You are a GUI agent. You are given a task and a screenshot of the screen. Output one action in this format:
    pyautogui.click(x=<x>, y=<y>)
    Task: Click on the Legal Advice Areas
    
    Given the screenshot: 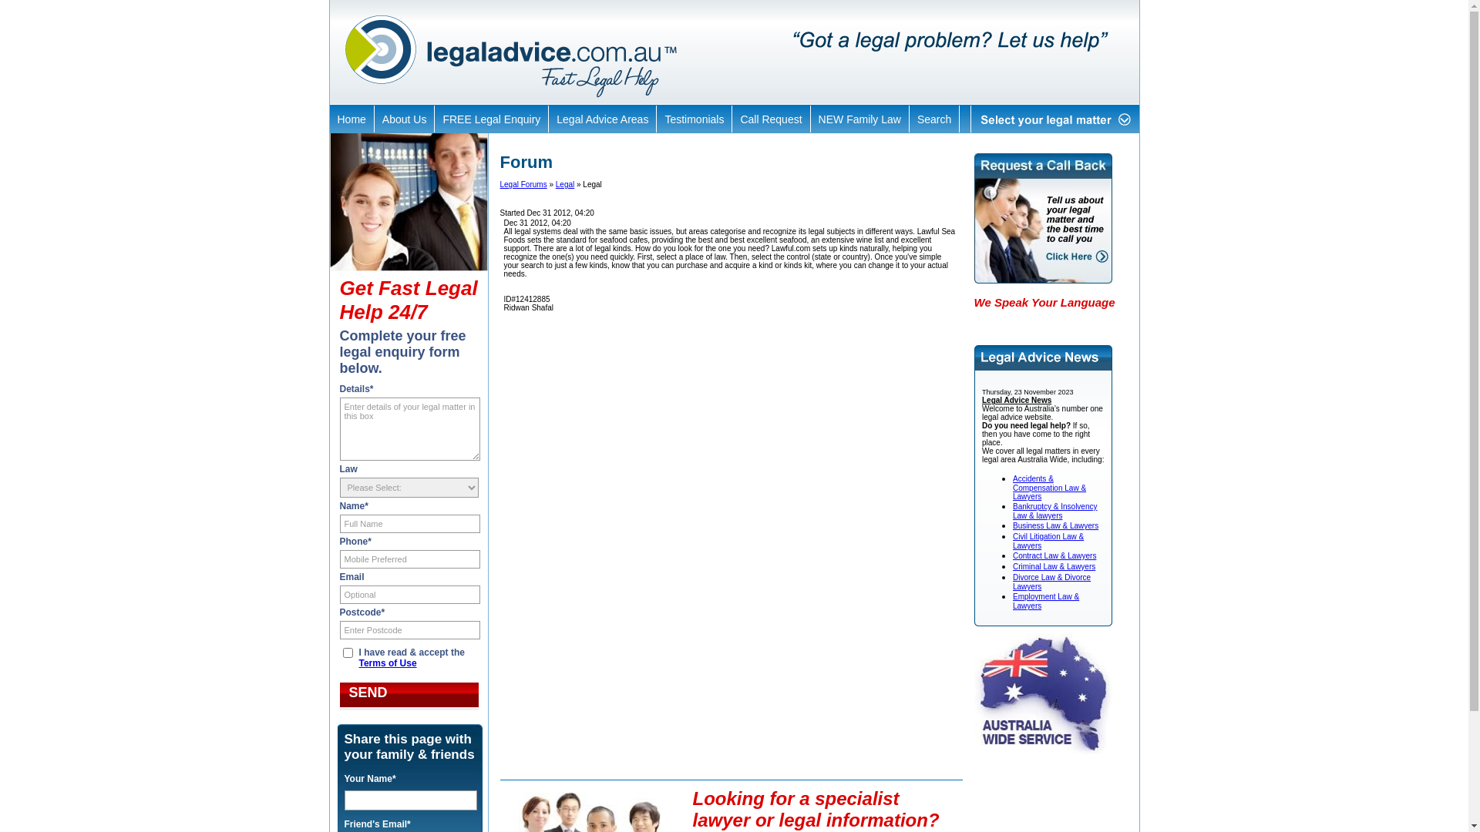 What is the action you would take?
    pyautogui.click(x=1033, y=814)
    